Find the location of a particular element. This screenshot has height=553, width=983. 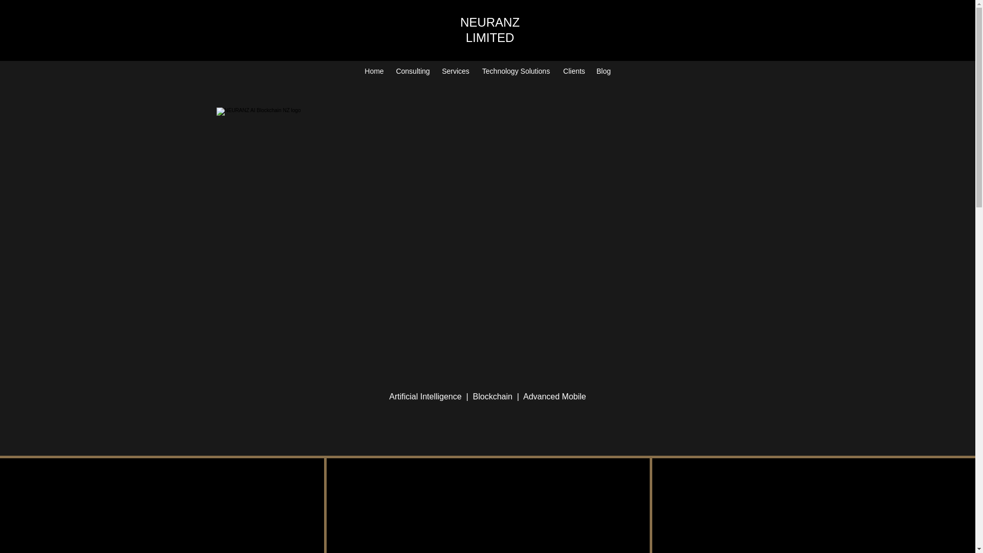

Services is located at coordinates (456, 72).